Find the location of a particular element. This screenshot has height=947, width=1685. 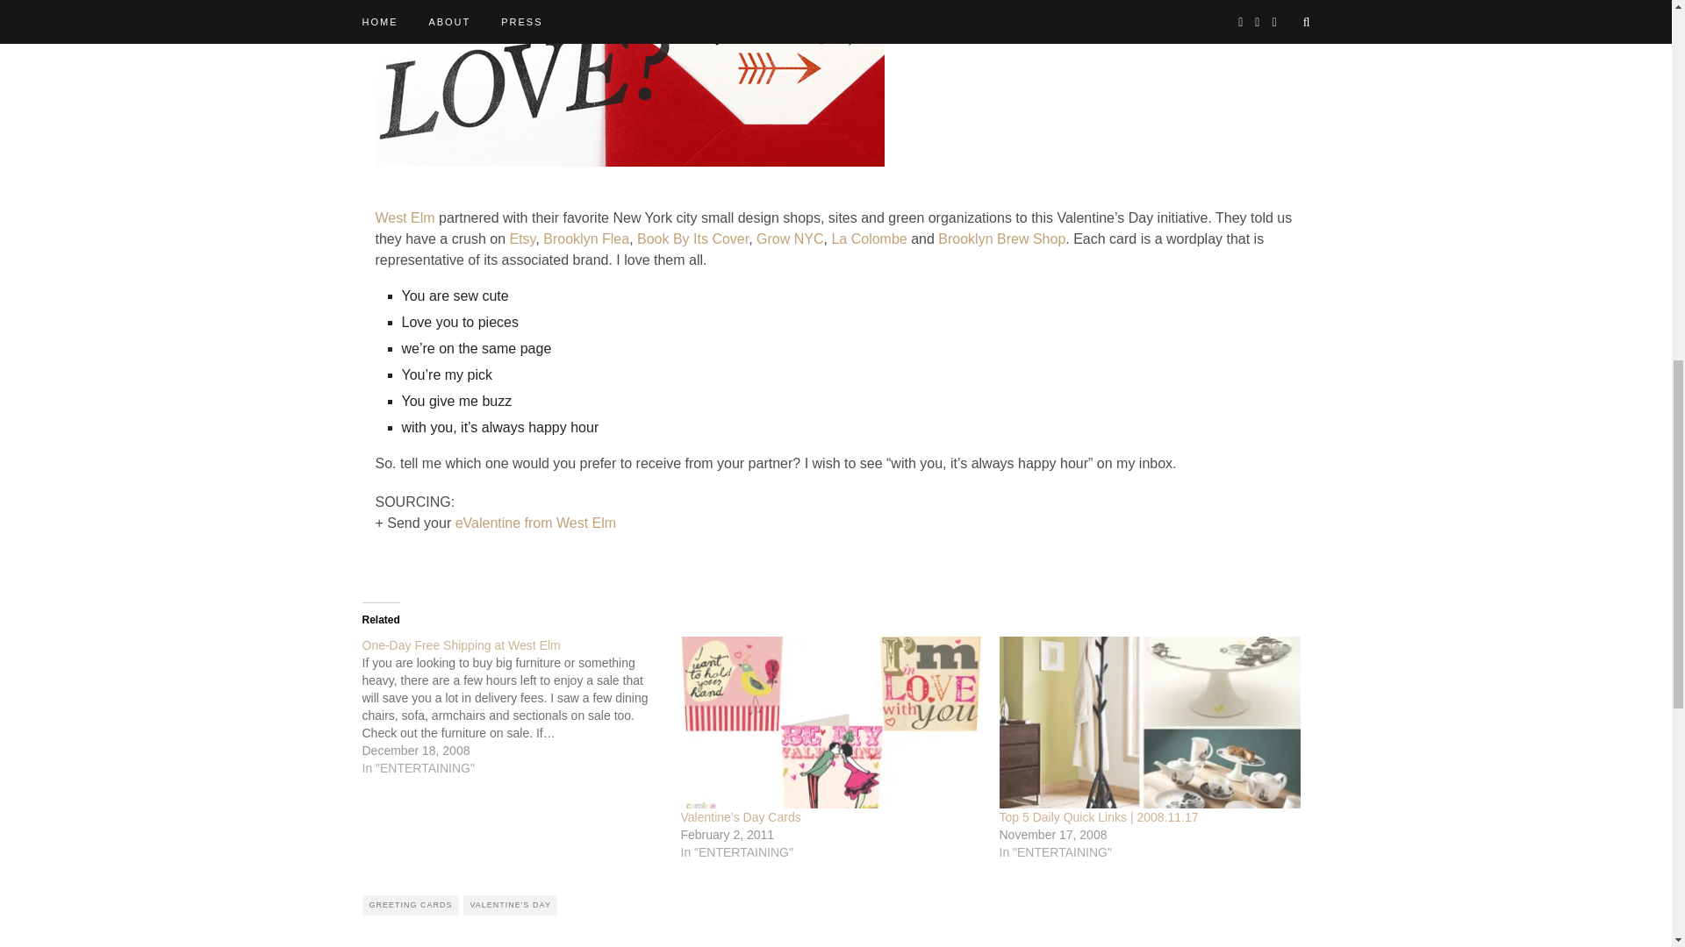

Brooklyn Flea is located at coordinates (585, 239).